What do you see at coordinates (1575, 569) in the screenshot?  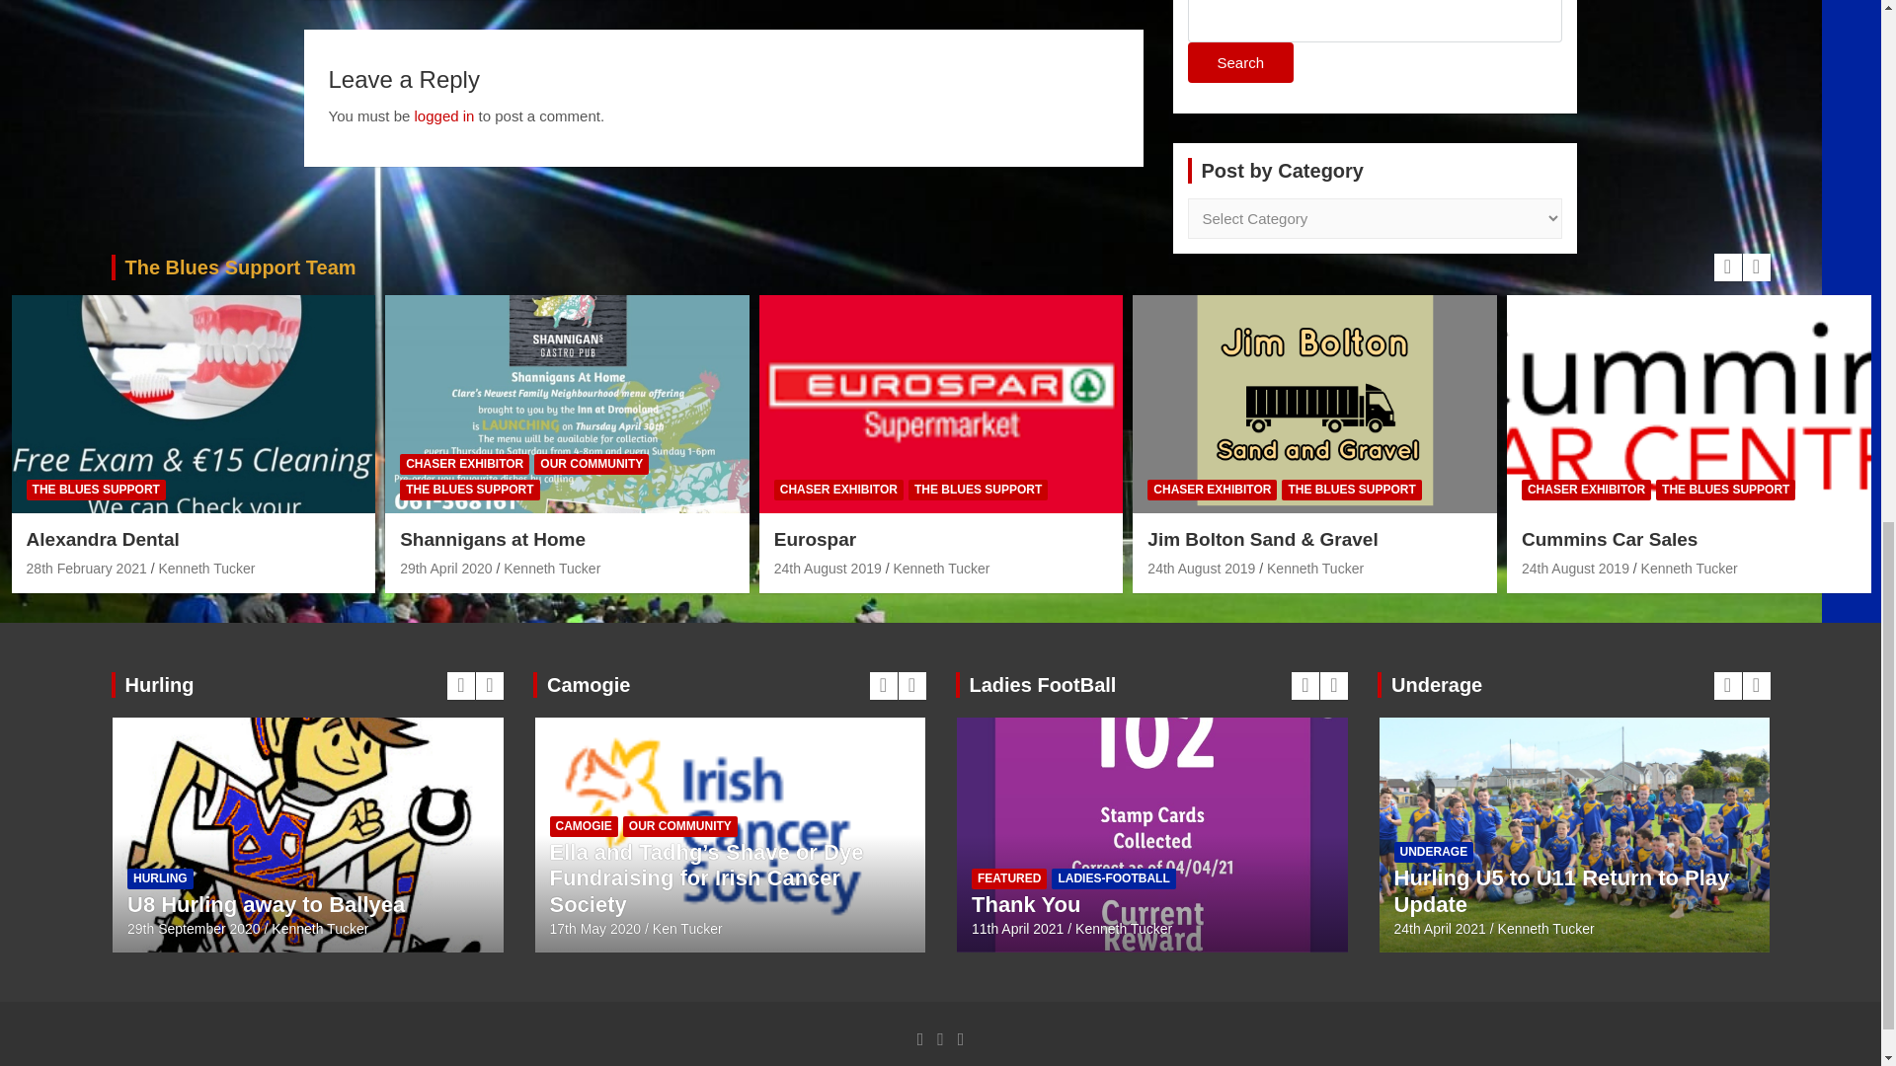 I see `Cummins Car Sales` at bounding box center [1575, 569].